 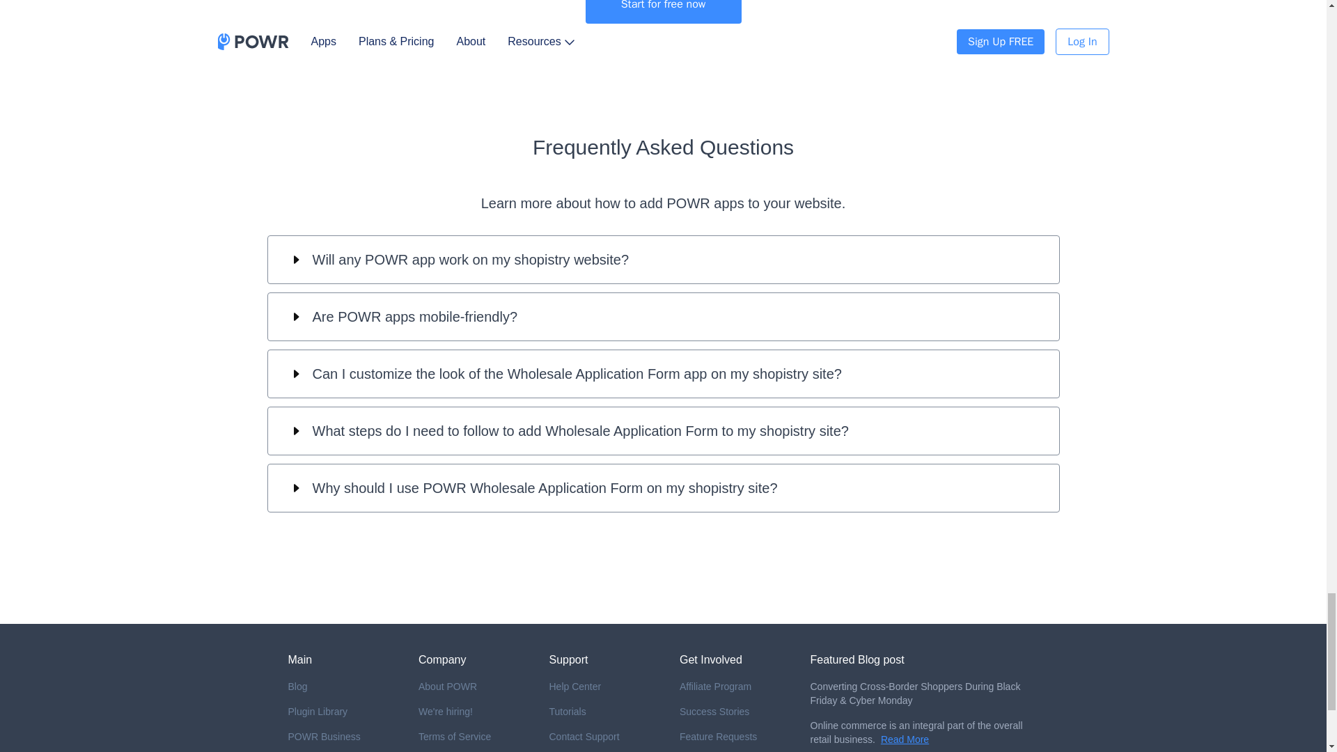 I want to click on Blog, so click(x=343, y=687).